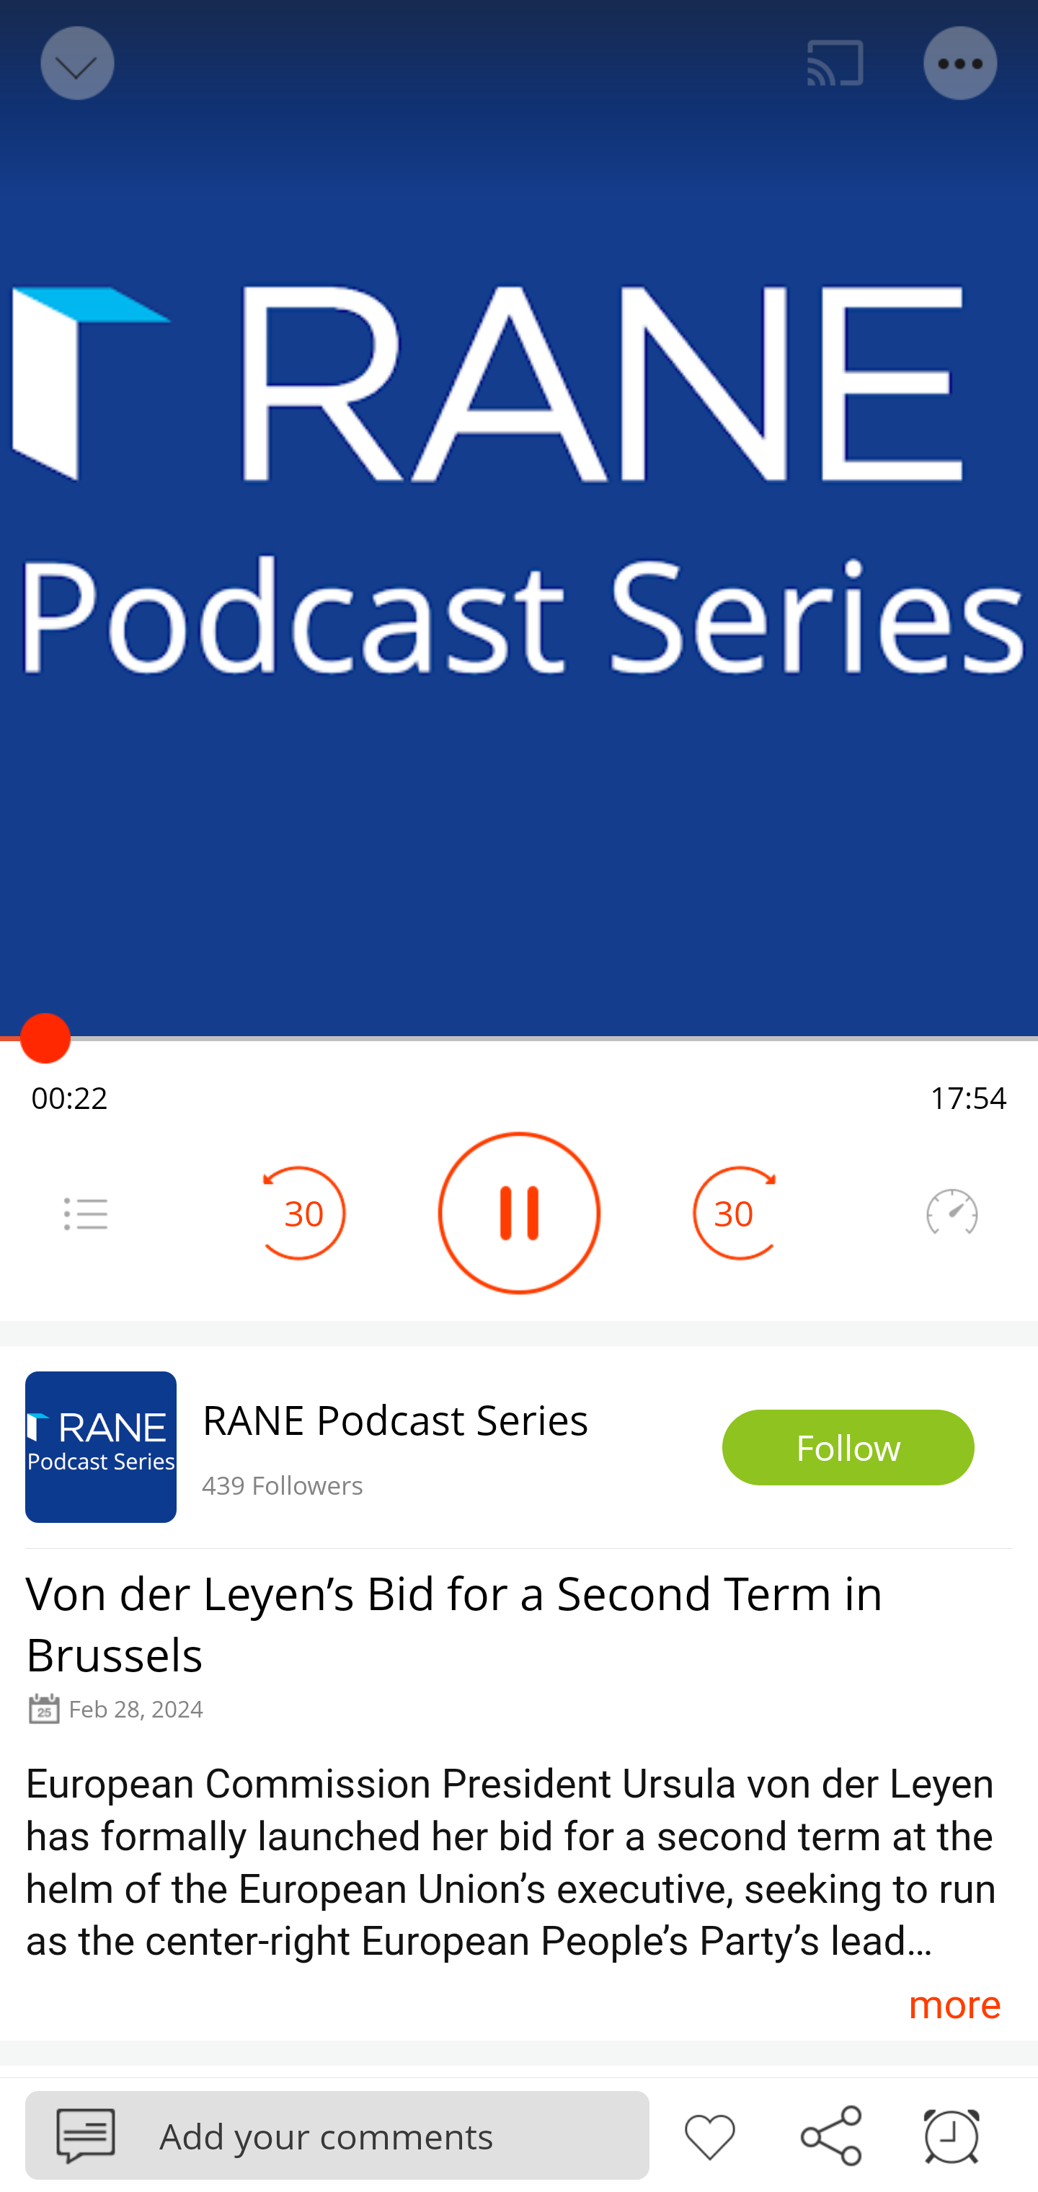 The image size is (1038, 2192). What do you see at coordinates (337, 2134) in the screenshot?
I see `Podbean Add your comments` at bounding box center [337, 2134].